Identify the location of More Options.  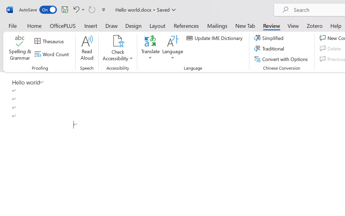
(118, 56).